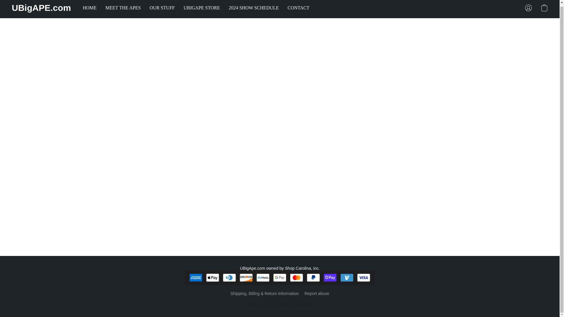  I want to click on HOME, so click(317, 294).